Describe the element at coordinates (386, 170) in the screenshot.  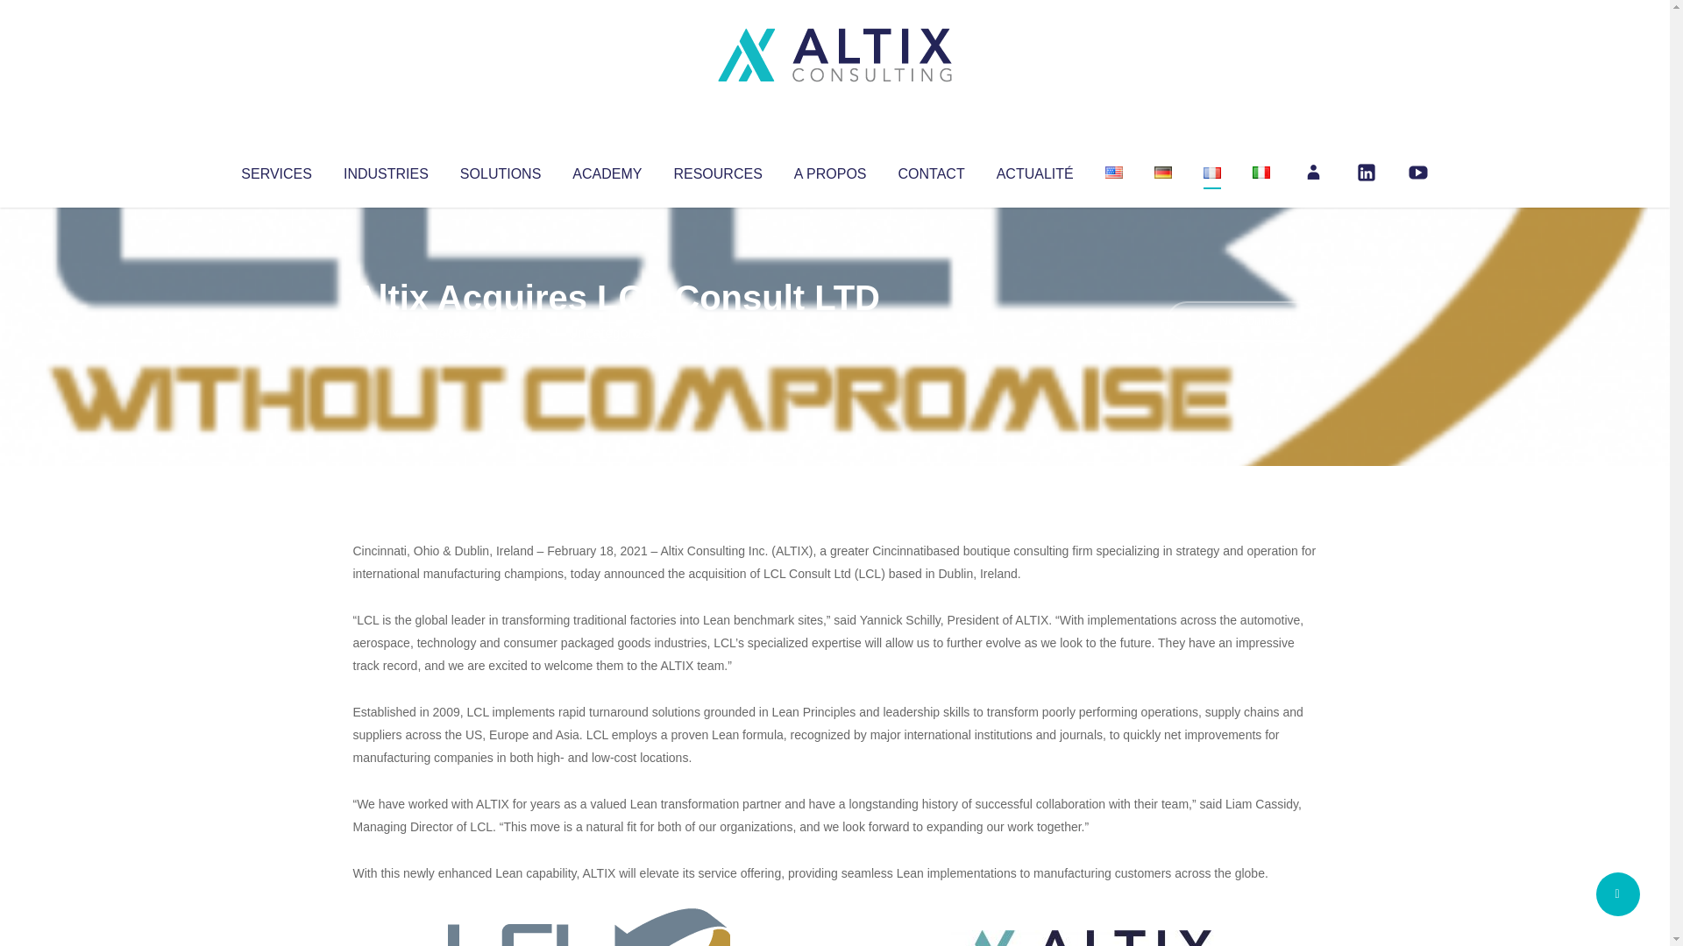
I see `INDUSTRIES` at that location.